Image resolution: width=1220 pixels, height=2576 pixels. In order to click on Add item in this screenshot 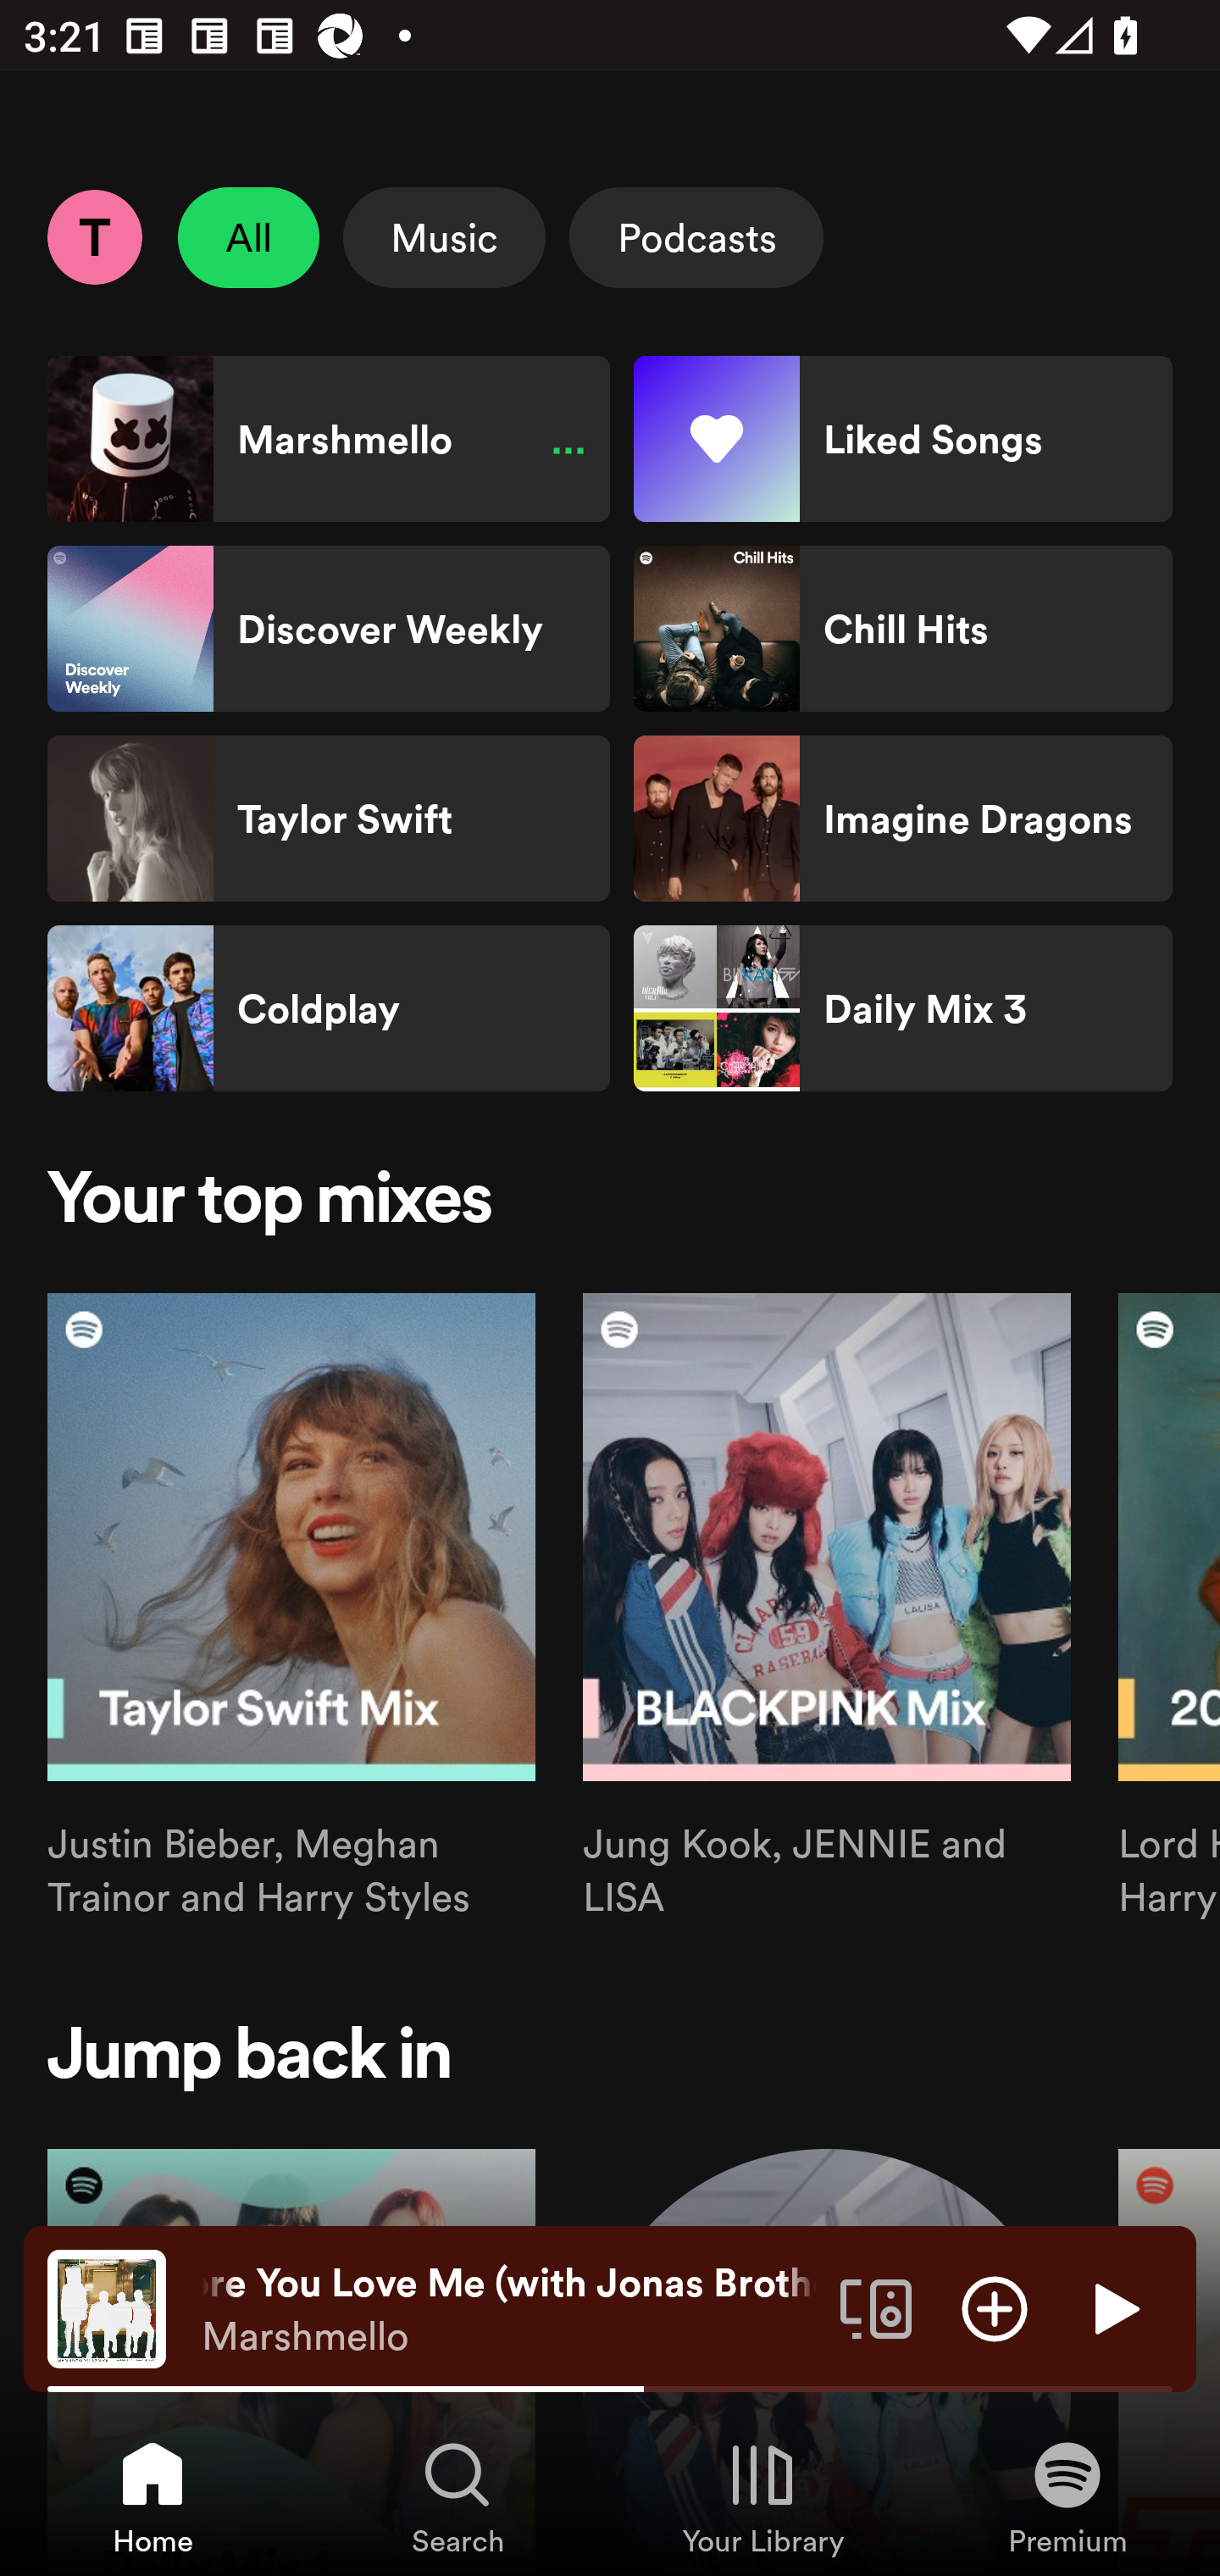, I will do `click(995, 2307)`.